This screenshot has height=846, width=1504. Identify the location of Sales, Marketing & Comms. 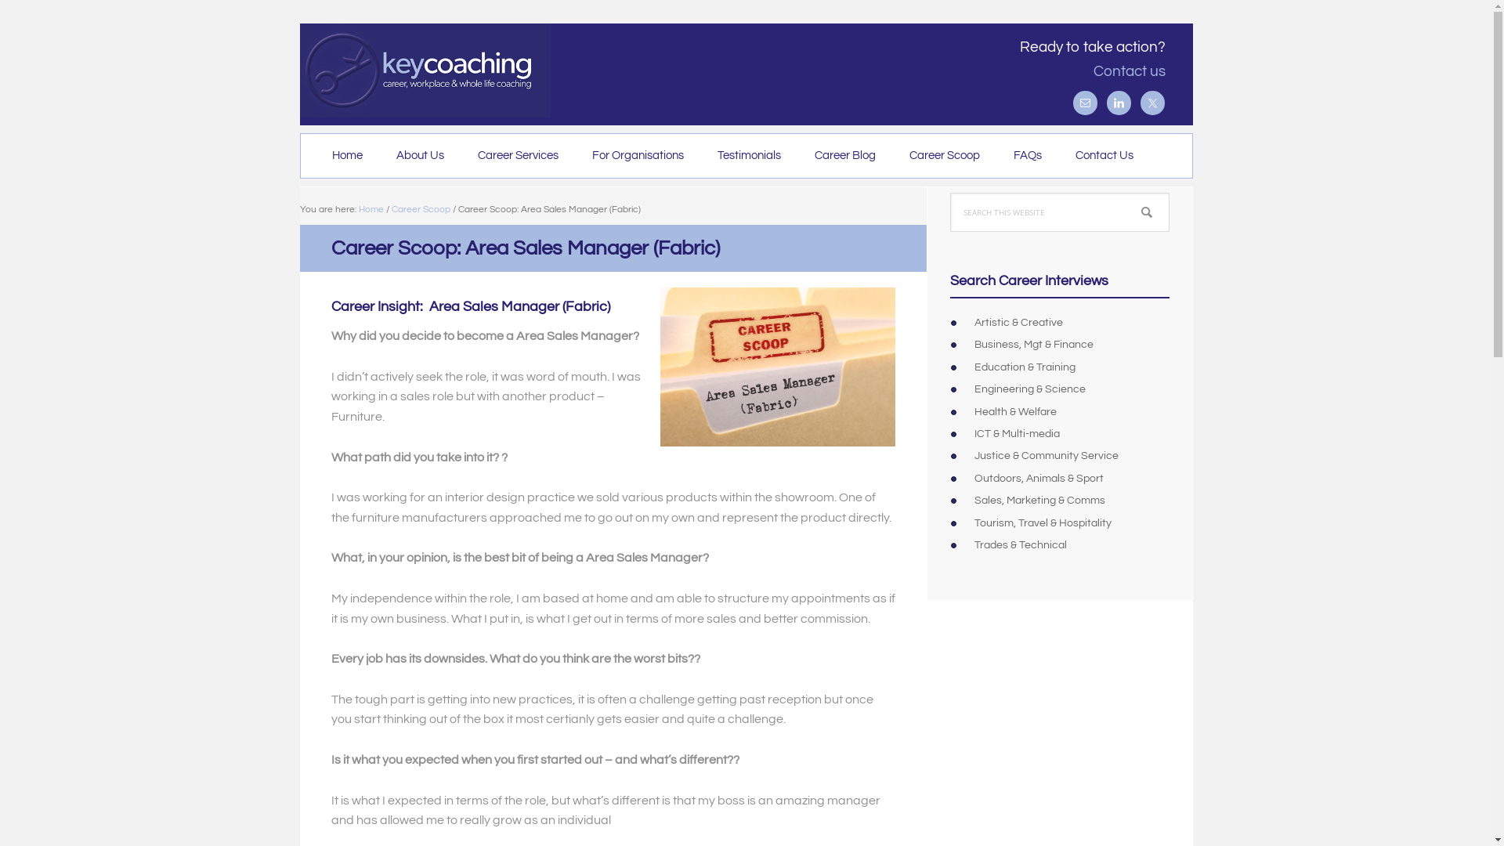
(1040, 501).